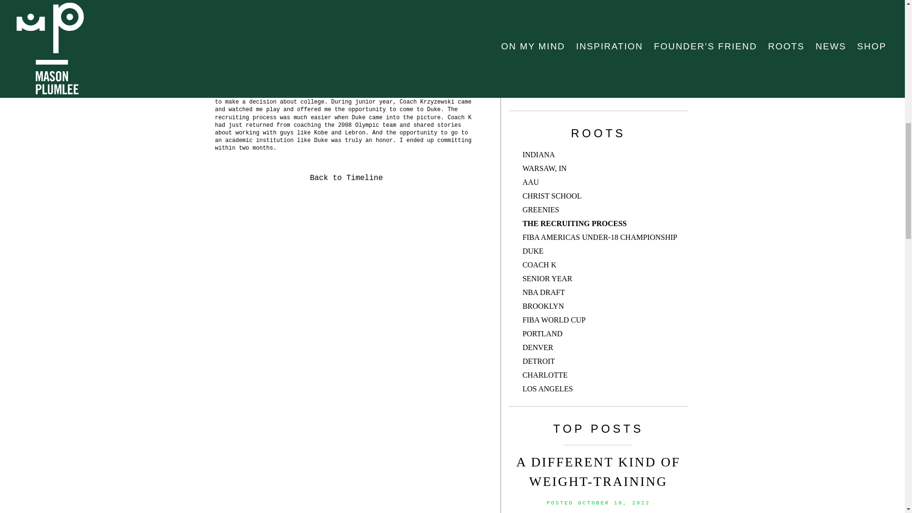  What do you see at coordinates (575, 212) in the screenshot?
I see `THE RECRUITING PROCESS` at bounding box center [575, 212].